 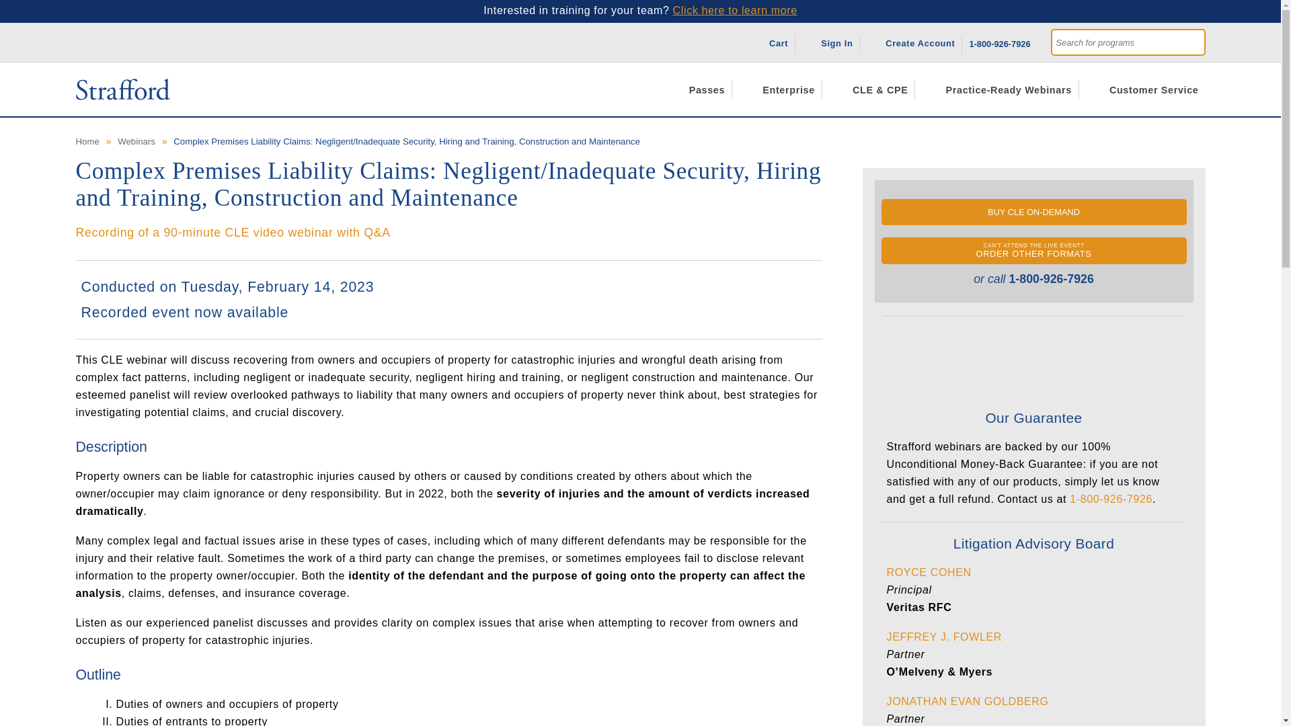 I want to click on Click here to learn more, so click(x=735, y=9).